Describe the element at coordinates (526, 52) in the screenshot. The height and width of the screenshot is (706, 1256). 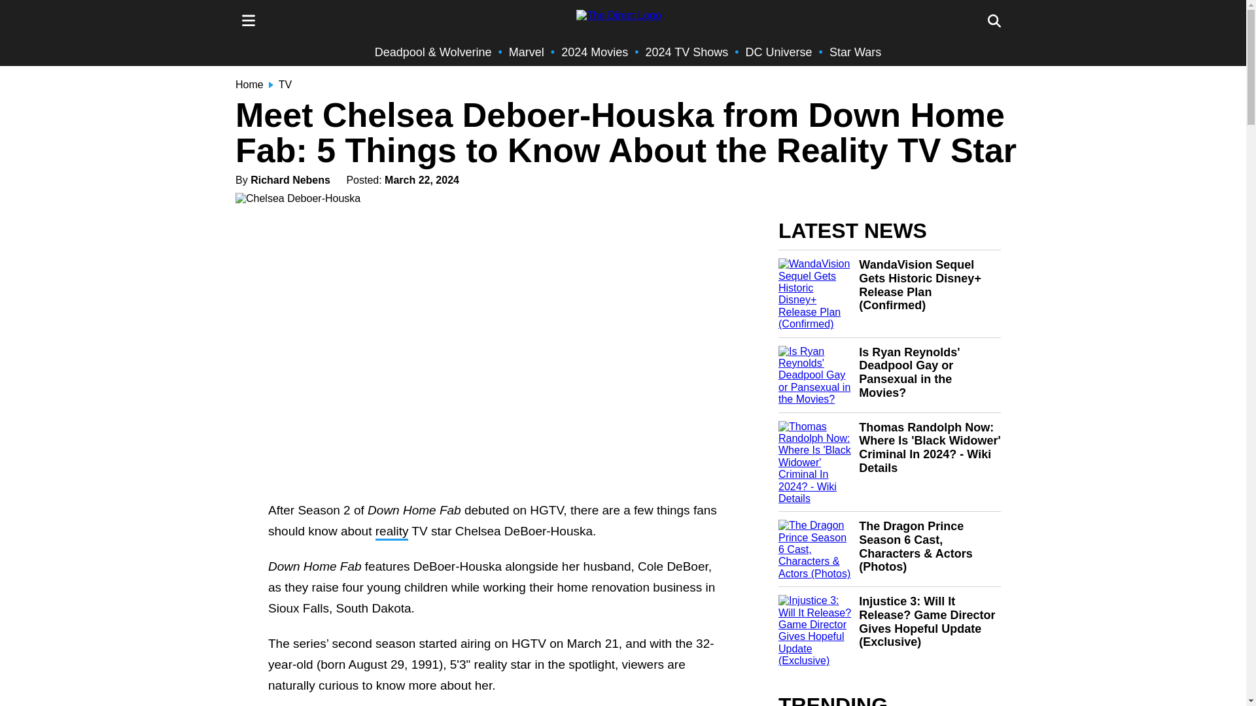
I see `Marvel` at that location.